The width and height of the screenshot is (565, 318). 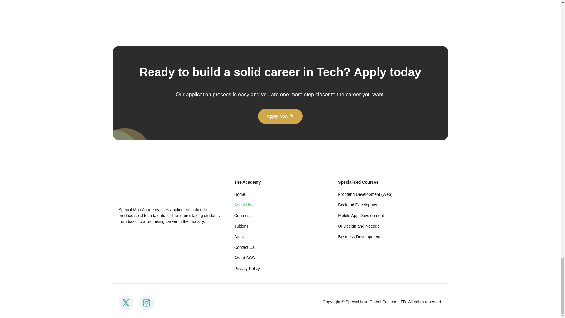 I want to click on Tuitions, so click(x=280, y=226).